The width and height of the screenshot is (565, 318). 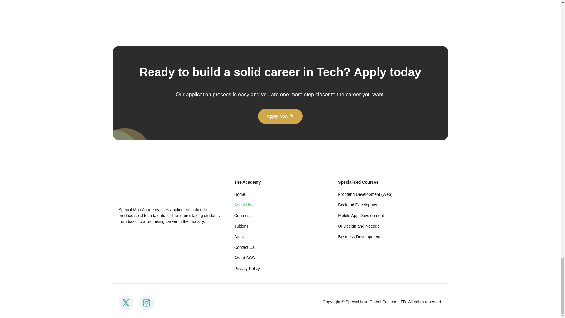 I want to click on Tuitions, so click(x=280, y=226).